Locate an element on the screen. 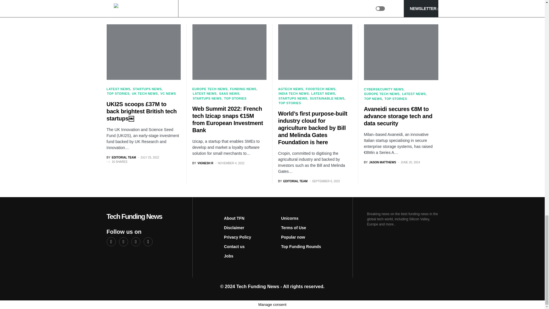  View all posts by Vignesh R is located at coordinates (202, 163).